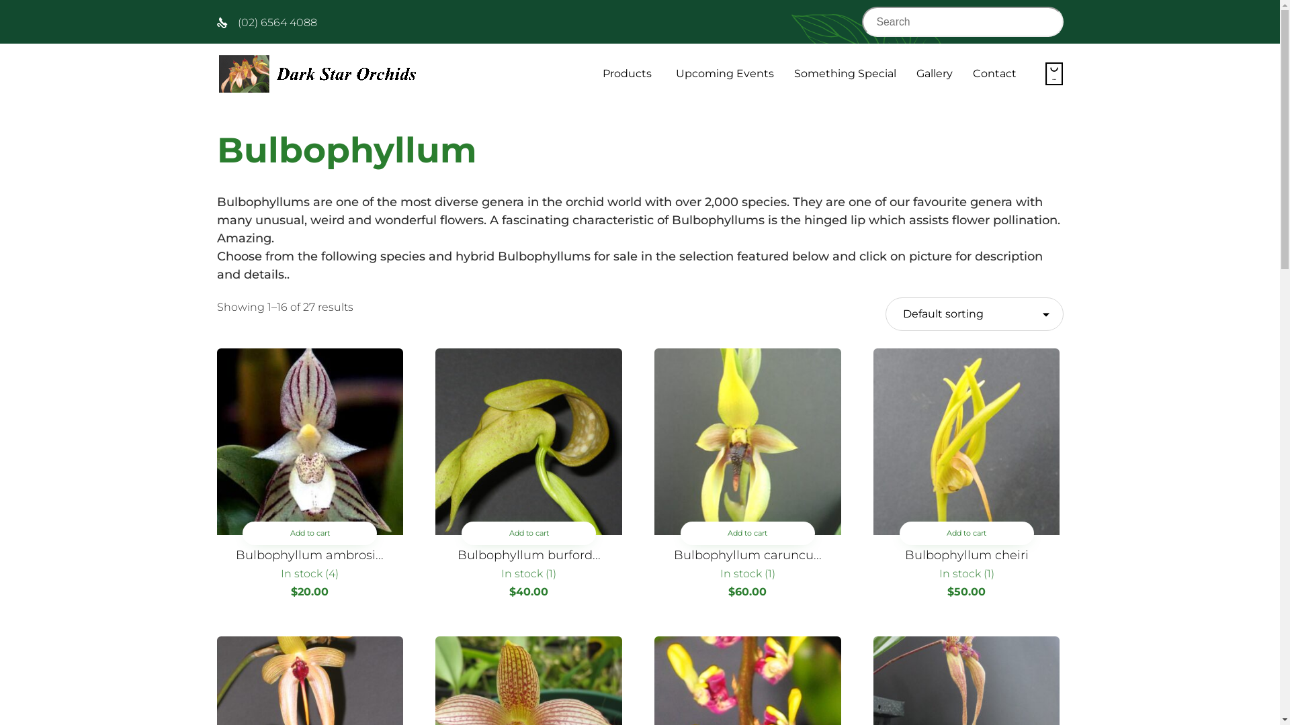  Describe the element at coordinates (310, 533) in the screenshot. I see `Add to cart` at that location.